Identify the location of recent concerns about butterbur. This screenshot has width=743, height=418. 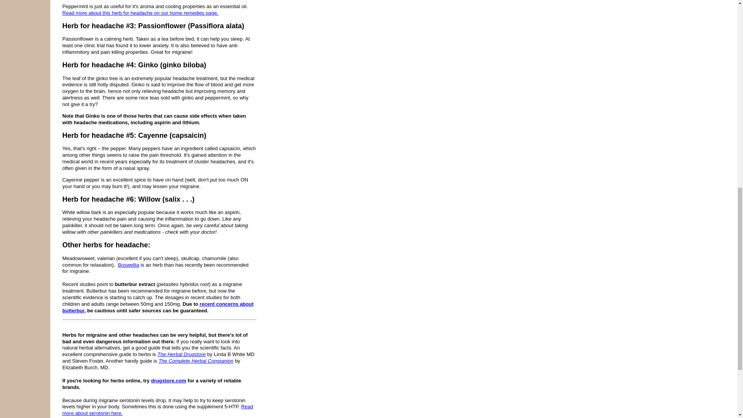
(158, 307).